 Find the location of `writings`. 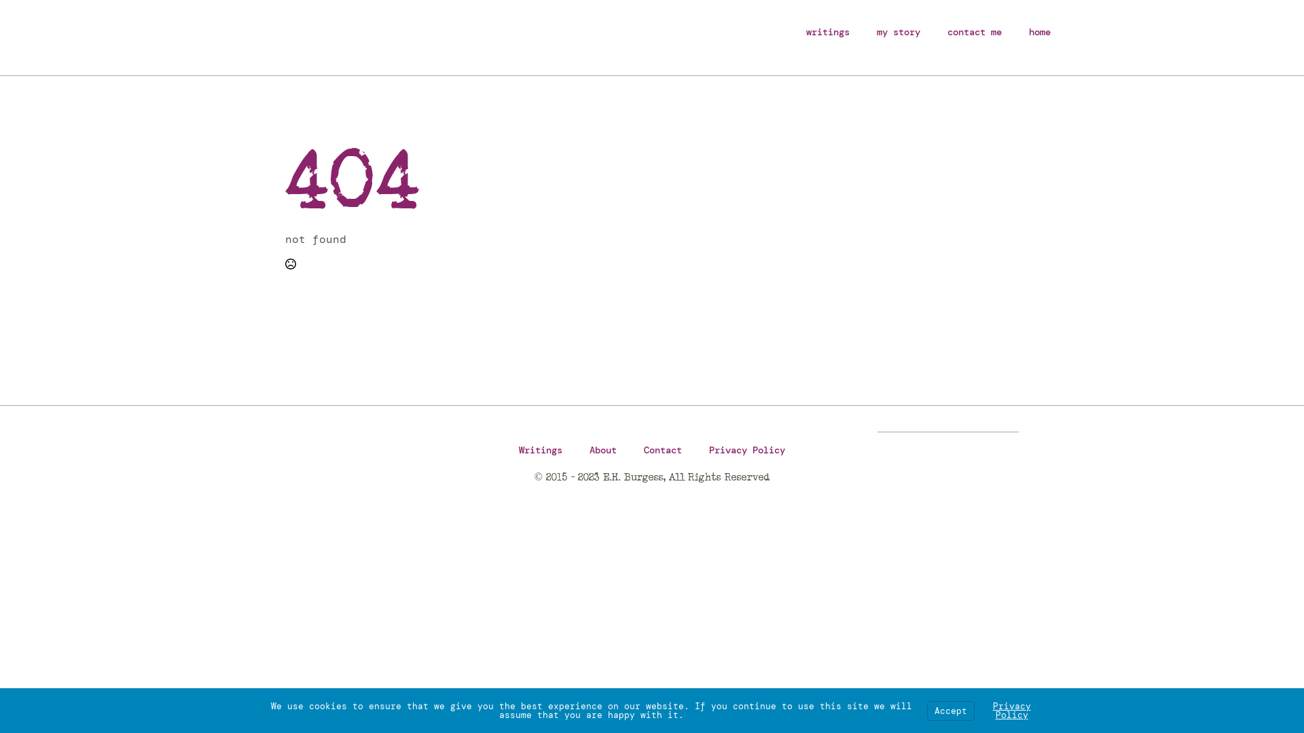

writings is located at coordinates (828, 32).